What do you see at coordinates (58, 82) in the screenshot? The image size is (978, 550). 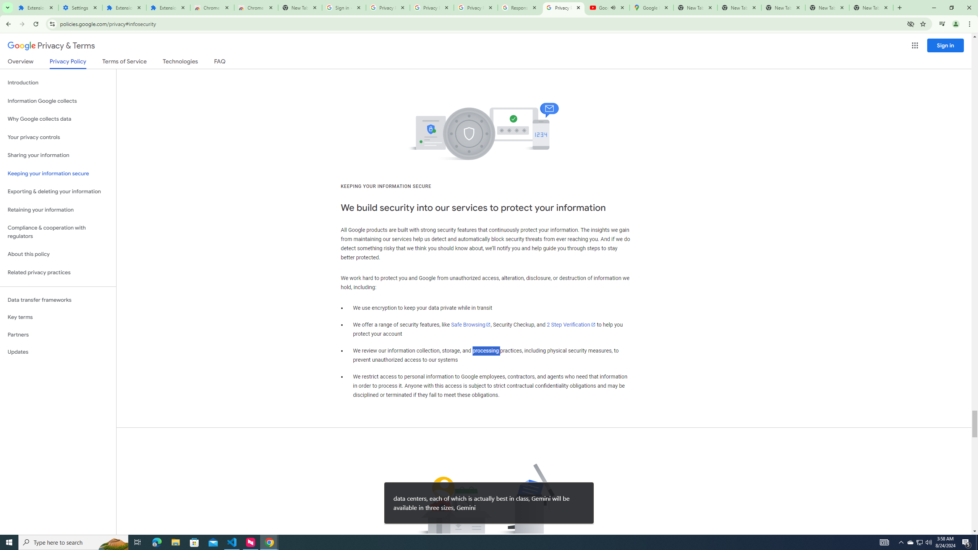 I see `Introduction` at bounding box center [58, 82].